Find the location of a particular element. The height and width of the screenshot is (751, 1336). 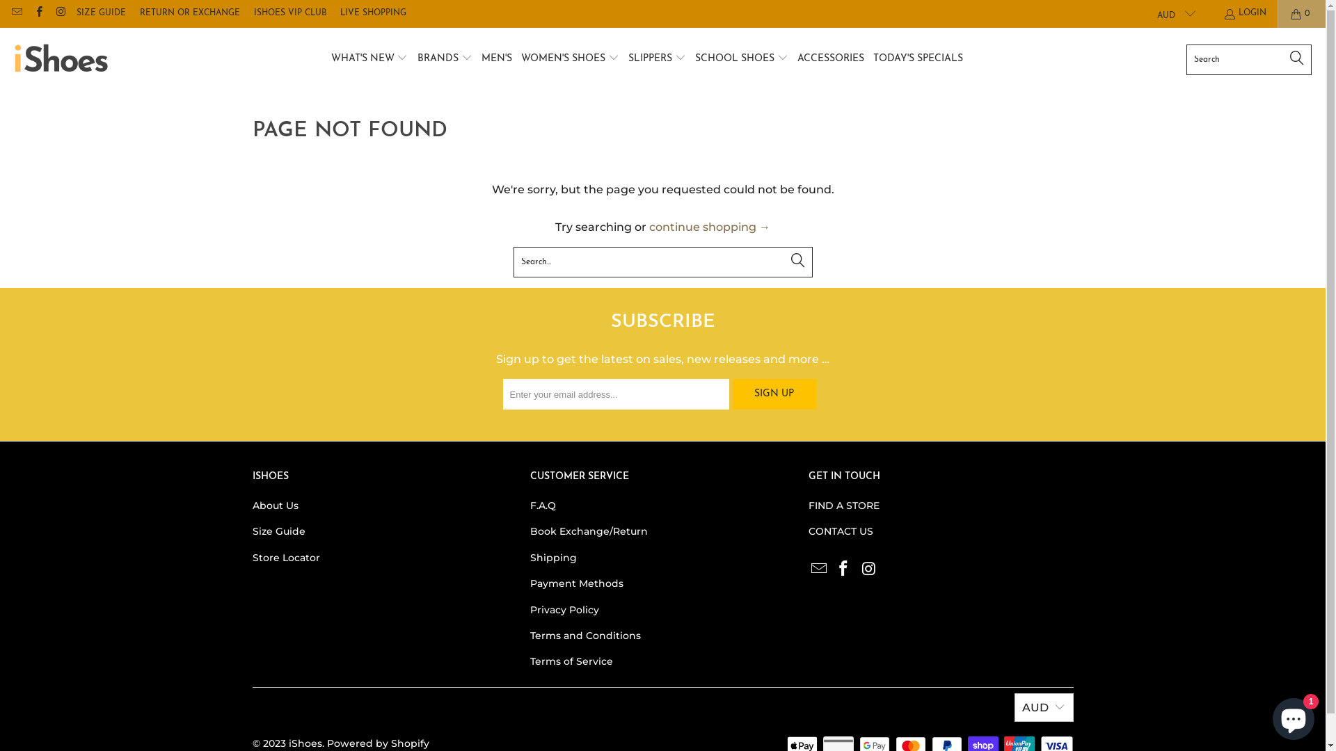

Terms and Conditions is located at coordinates (586, 636).